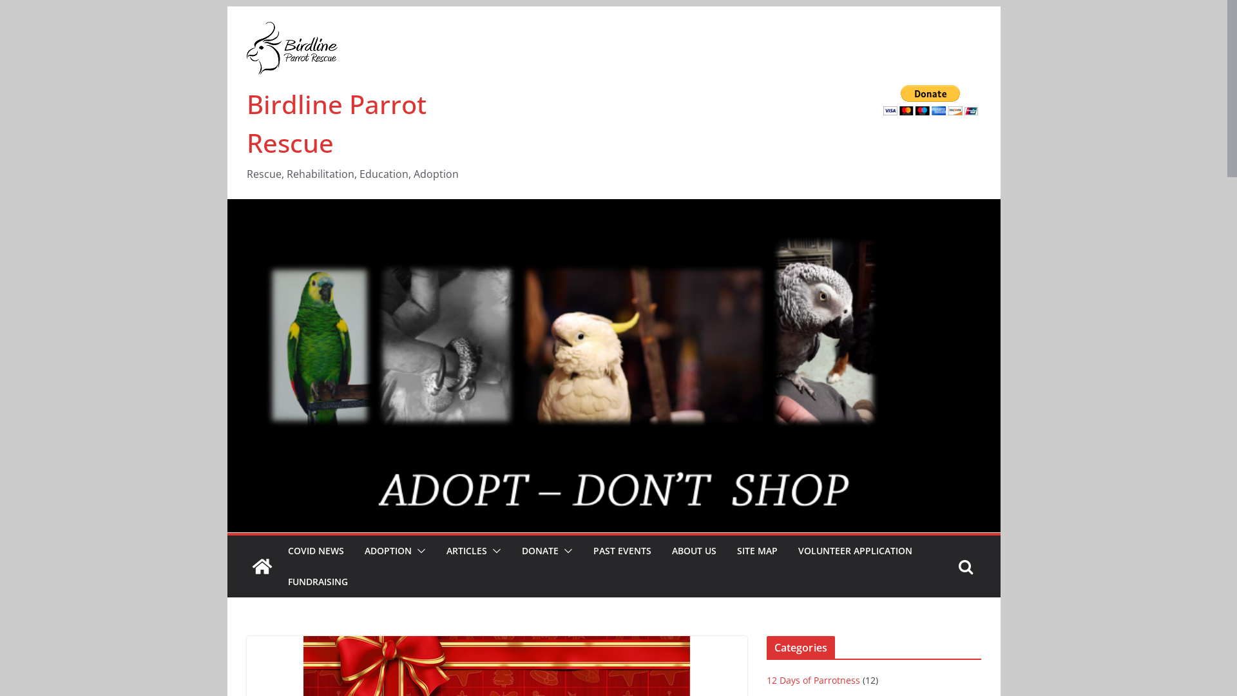 The image size is (1237, 696). What do you see at coordinates (316, 551) in the screenshot?
I see `COVID NEWS` at bounding box center [316, 551].